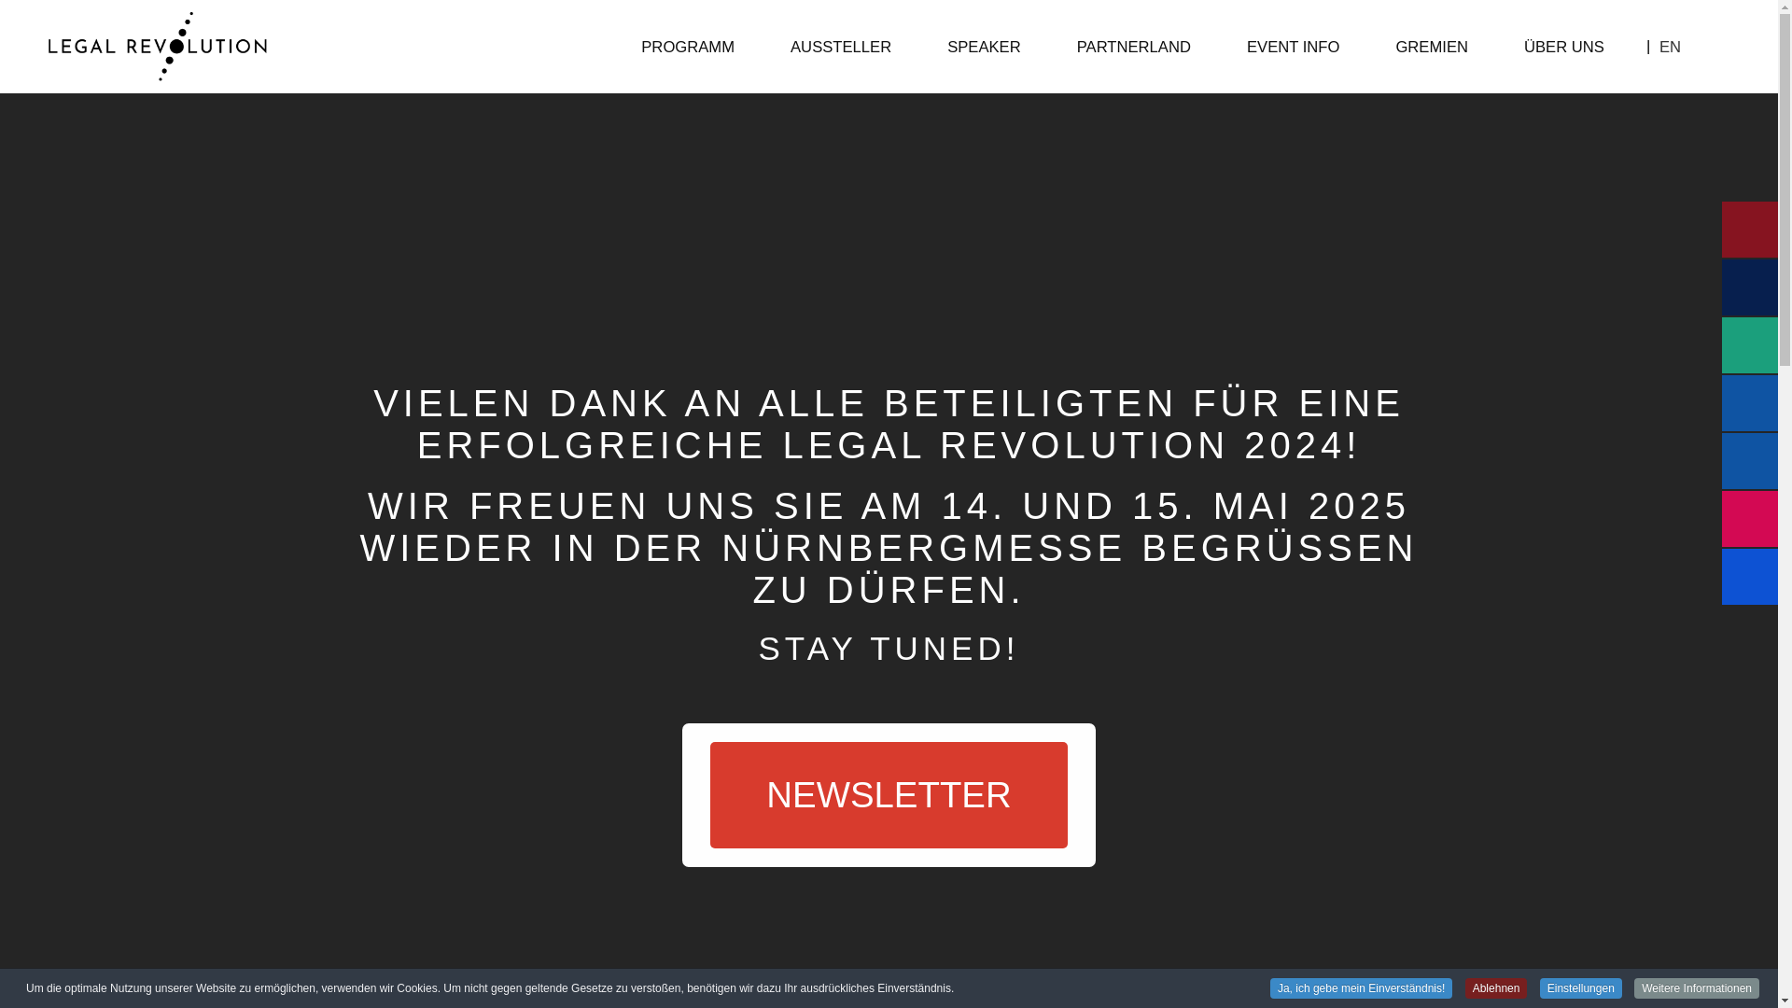 This screenshot has width=1792, height=1008. What do you see at coordinates (984, 46) in the screenshot?
I see `SPEAKER` at bounding box center [984, 46].